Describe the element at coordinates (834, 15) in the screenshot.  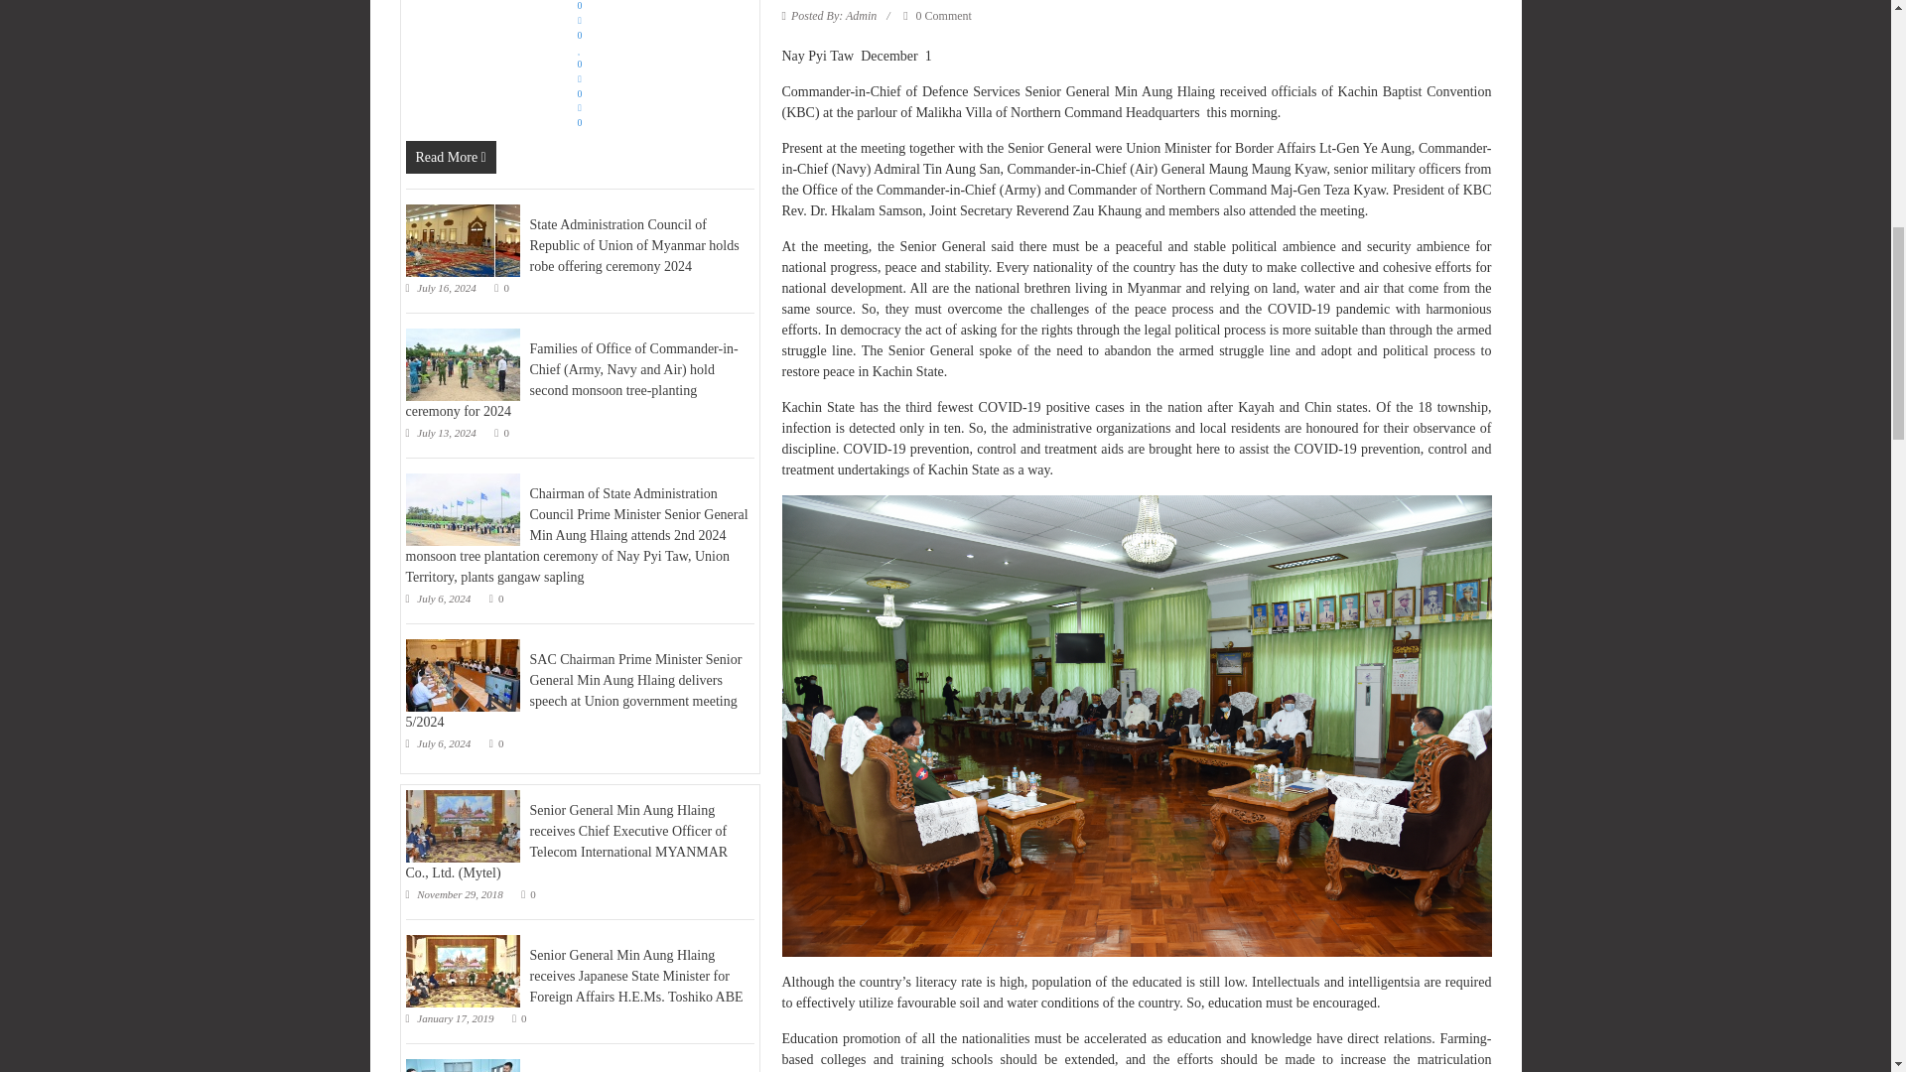
I see `Admin` at that location.